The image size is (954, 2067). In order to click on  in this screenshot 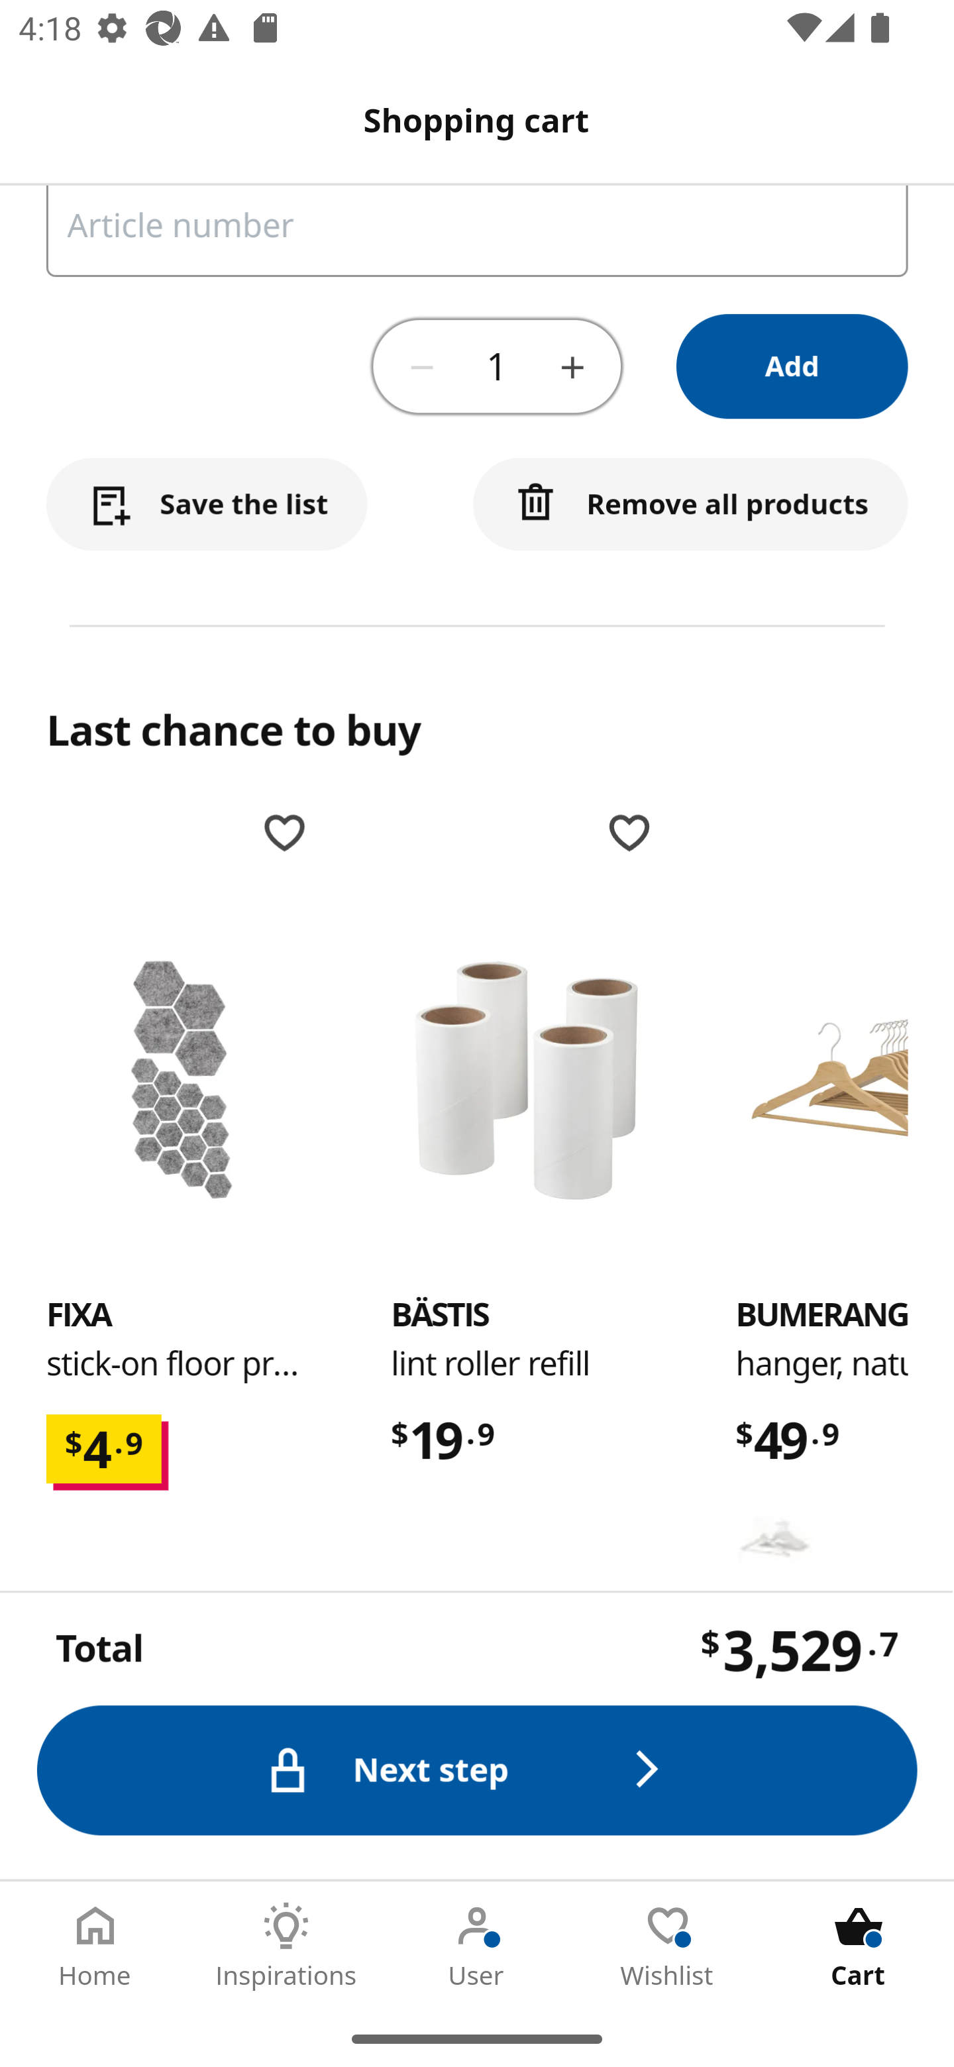, I will do `click(572, 367)`.